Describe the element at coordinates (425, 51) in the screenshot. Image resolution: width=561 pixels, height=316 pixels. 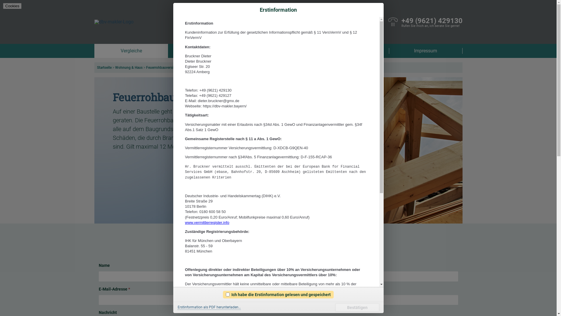
I see `Impressum` at that location.